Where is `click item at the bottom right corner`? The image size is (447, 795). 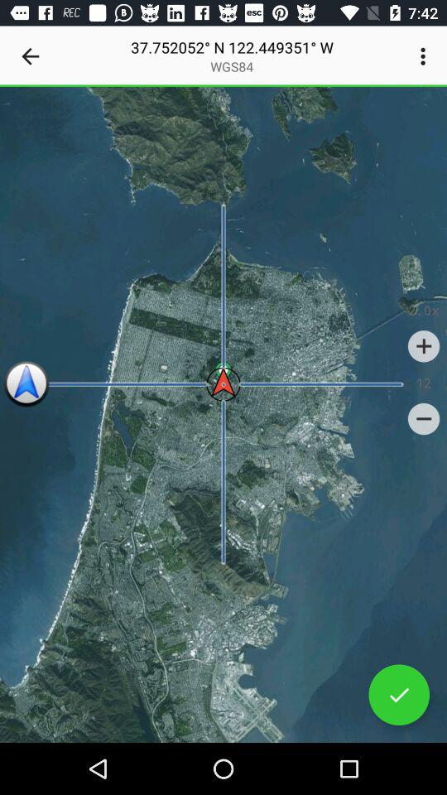 click item at the bottom right corner is located at coordinates (399, 695).